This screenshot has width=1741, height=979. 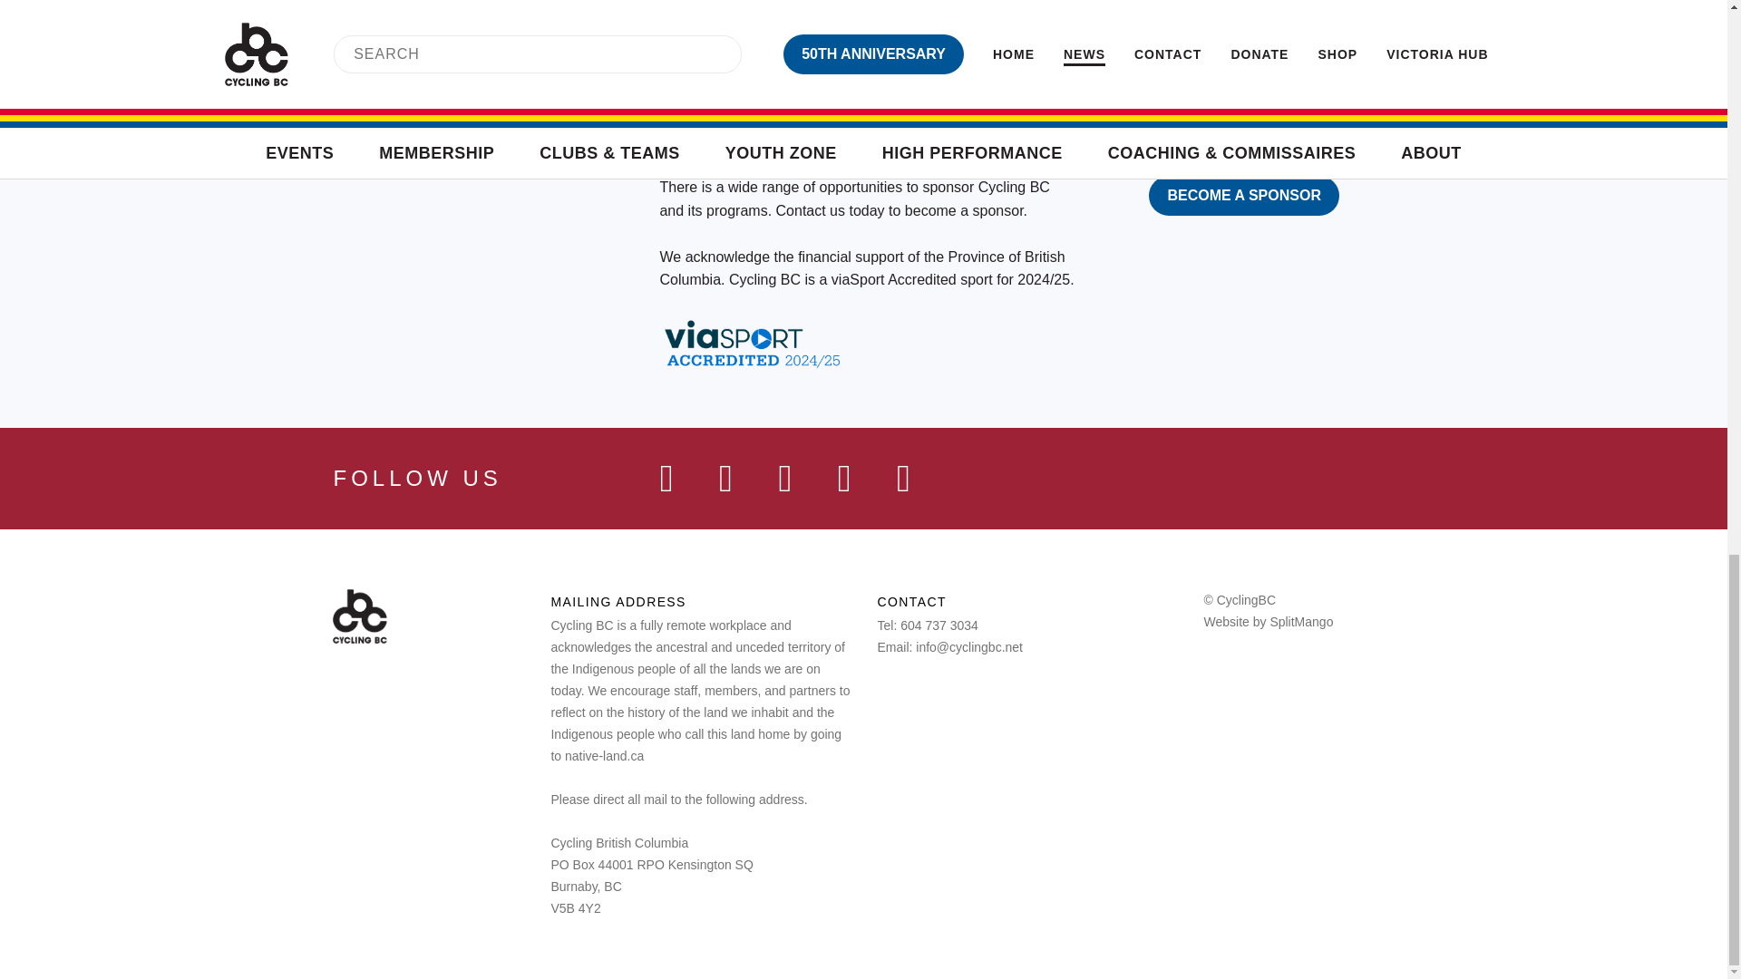 I want to click on jakroo-logo, so click(x=908, y=4).